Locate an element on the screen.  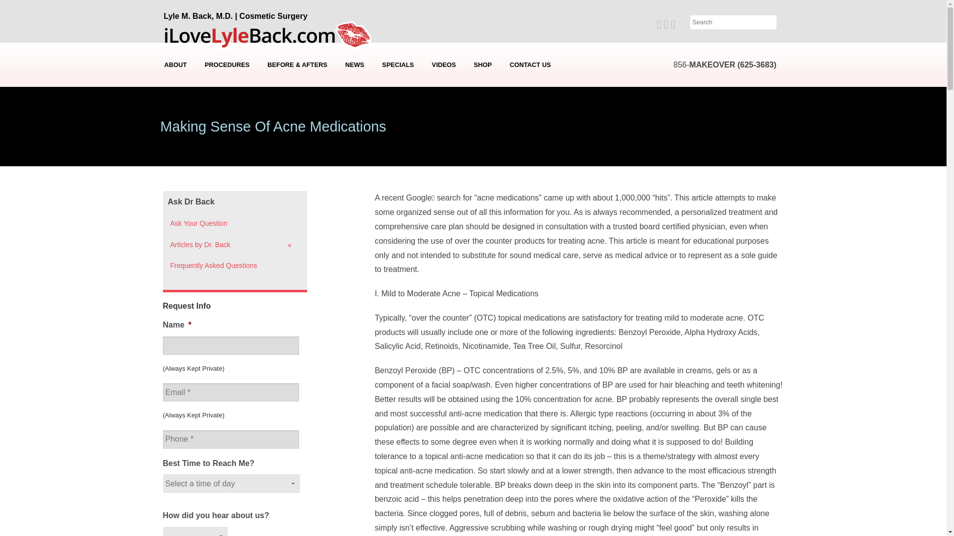
ASK DR. BACK is located at coordinates (356, 144).